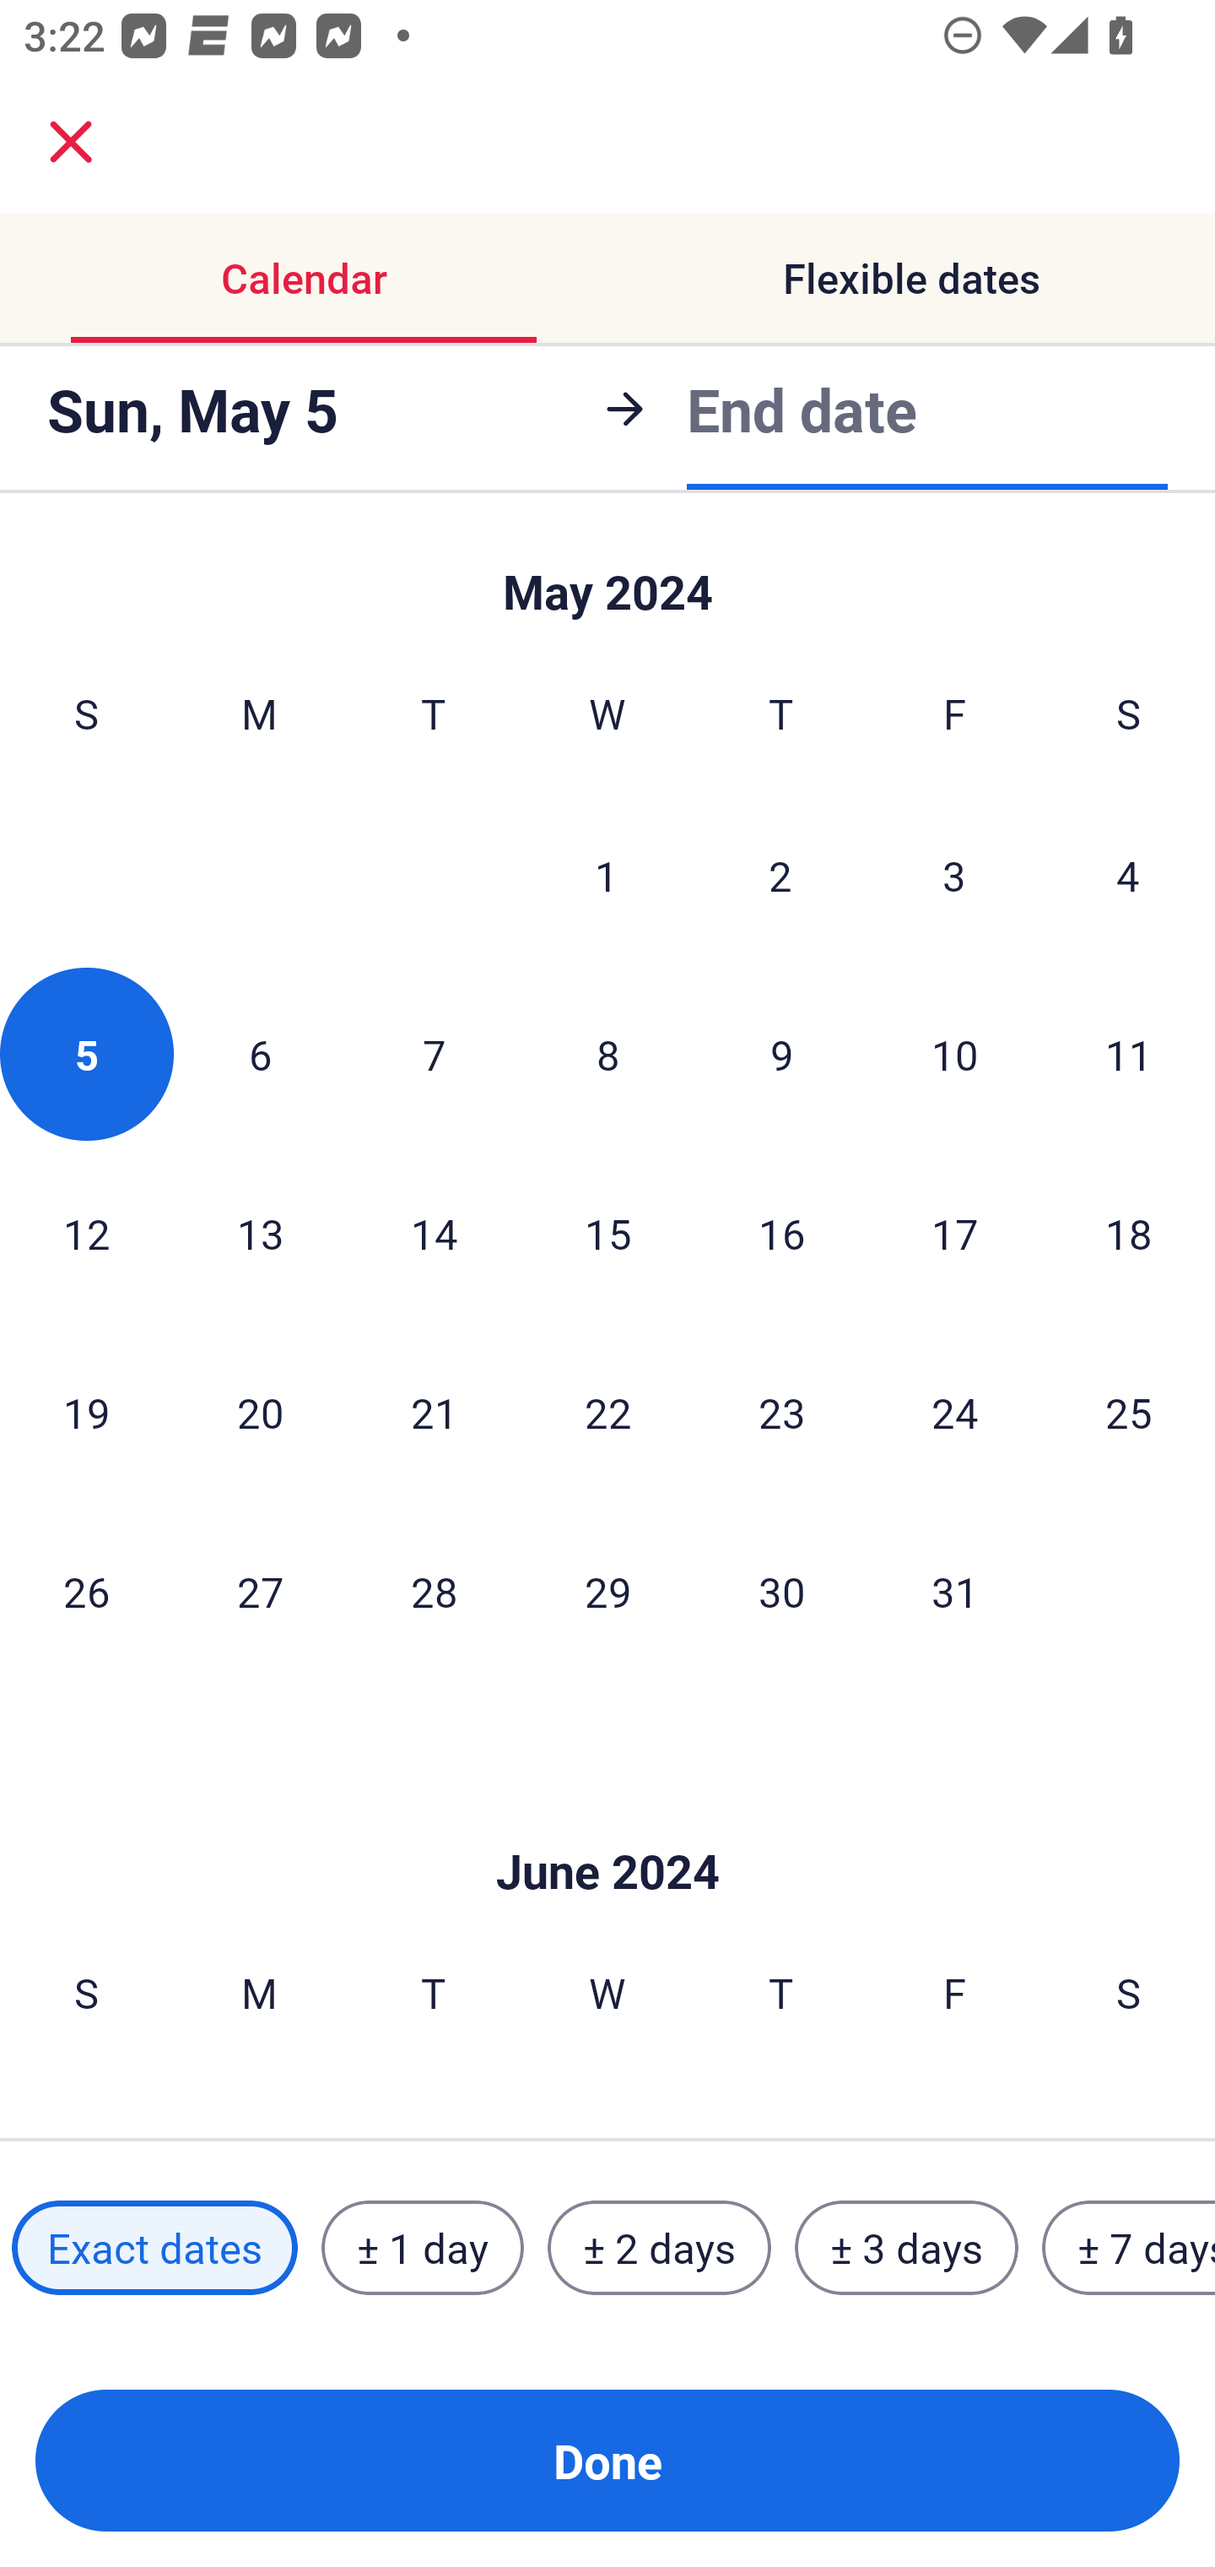 The width and height of the screenshot is (1215, 2567). I want to click on ± 3 days, so click(906, 2247).